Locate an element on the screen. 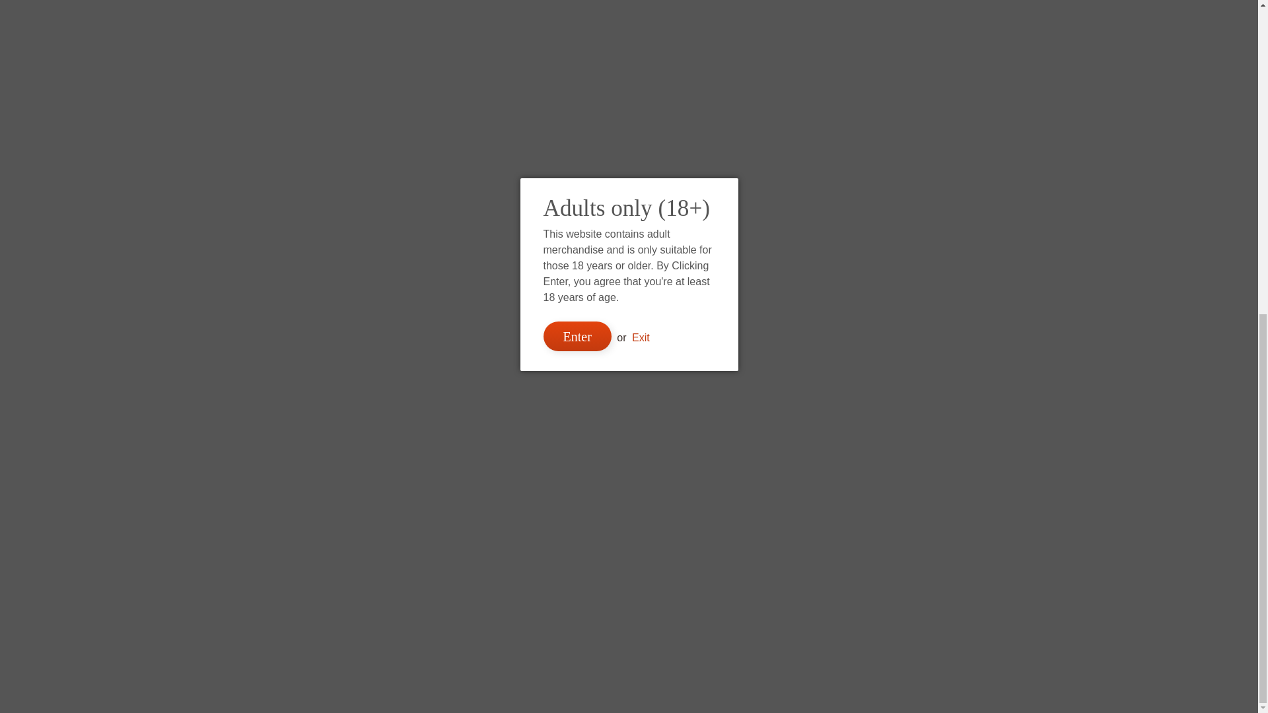  Share on Facebook is located at coordinates (775, 23).